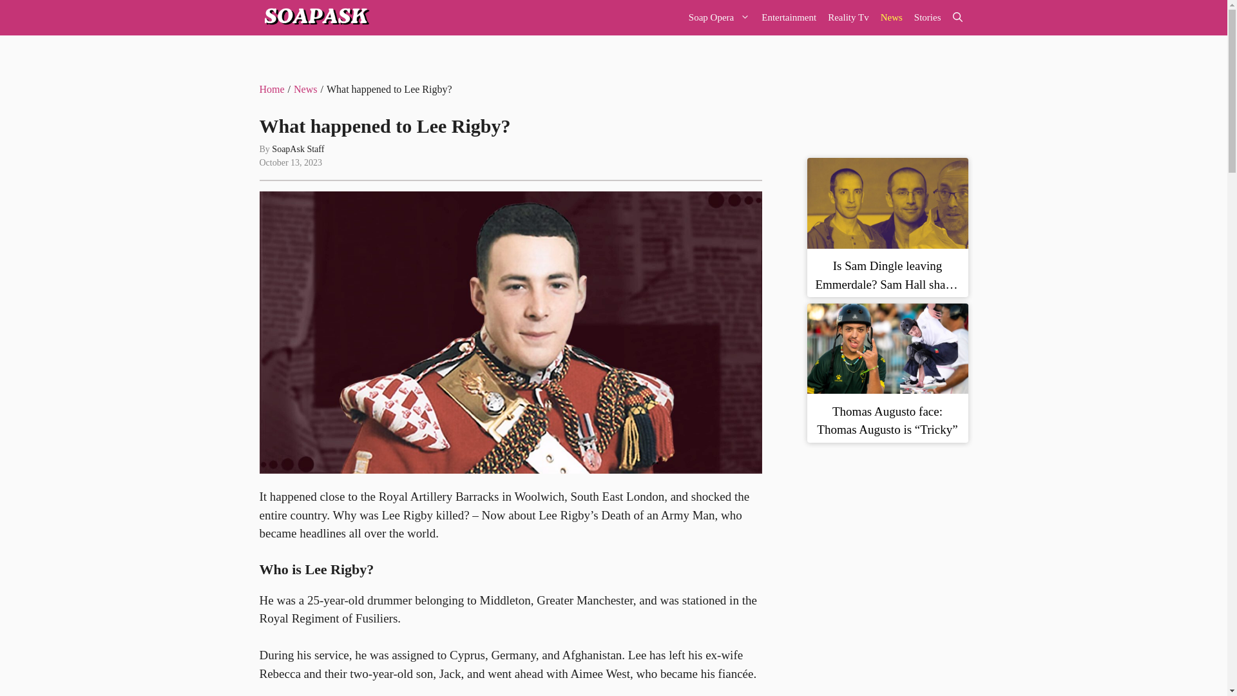 This screenshot has width=1237, height=696. What do you see at coordinates (314, 18) in the screenshot?
I see `SoapAsk` at bounding box center [314, 18].